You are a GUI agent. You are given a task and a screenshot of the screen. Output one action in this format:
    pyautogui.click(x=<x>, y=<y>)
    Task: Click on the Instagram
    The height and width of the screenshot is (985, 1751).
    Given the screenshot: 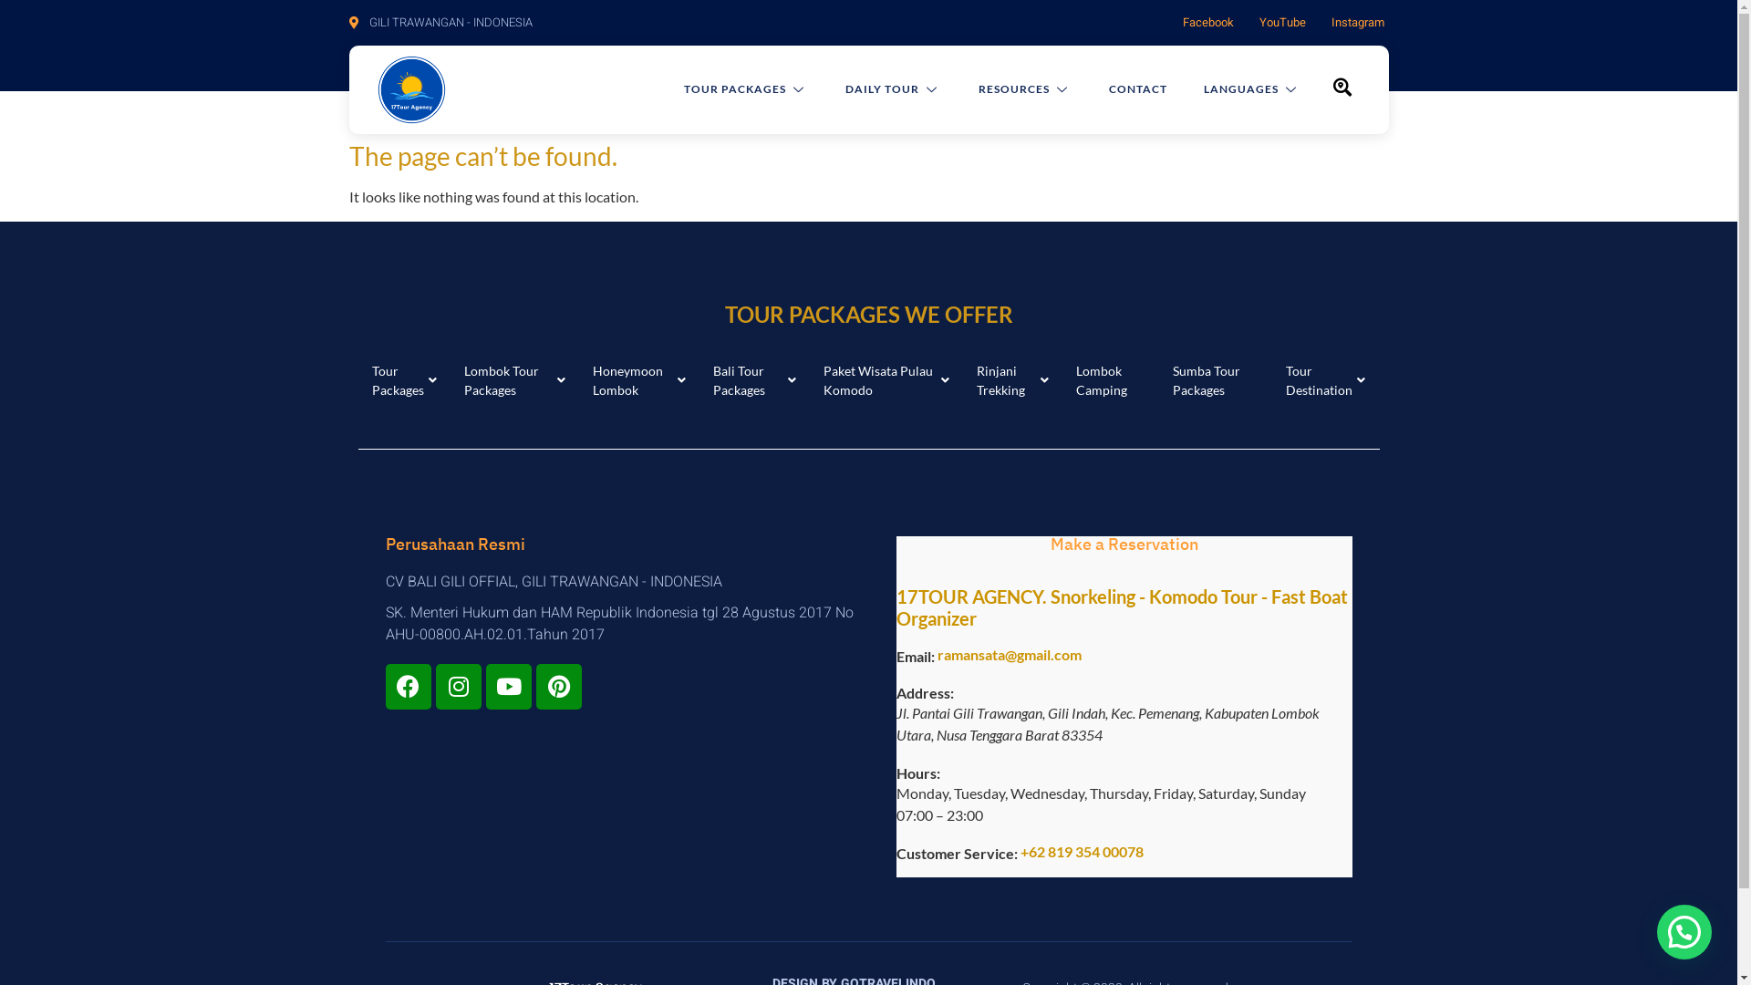 What is the action you would take?
    pyautogui.click(x=1358, y=23)
    